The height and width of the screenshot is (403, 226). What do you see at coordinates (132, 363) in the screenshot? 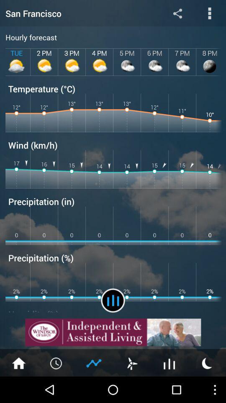
I see `menu button` at bounding box center [132, 363].